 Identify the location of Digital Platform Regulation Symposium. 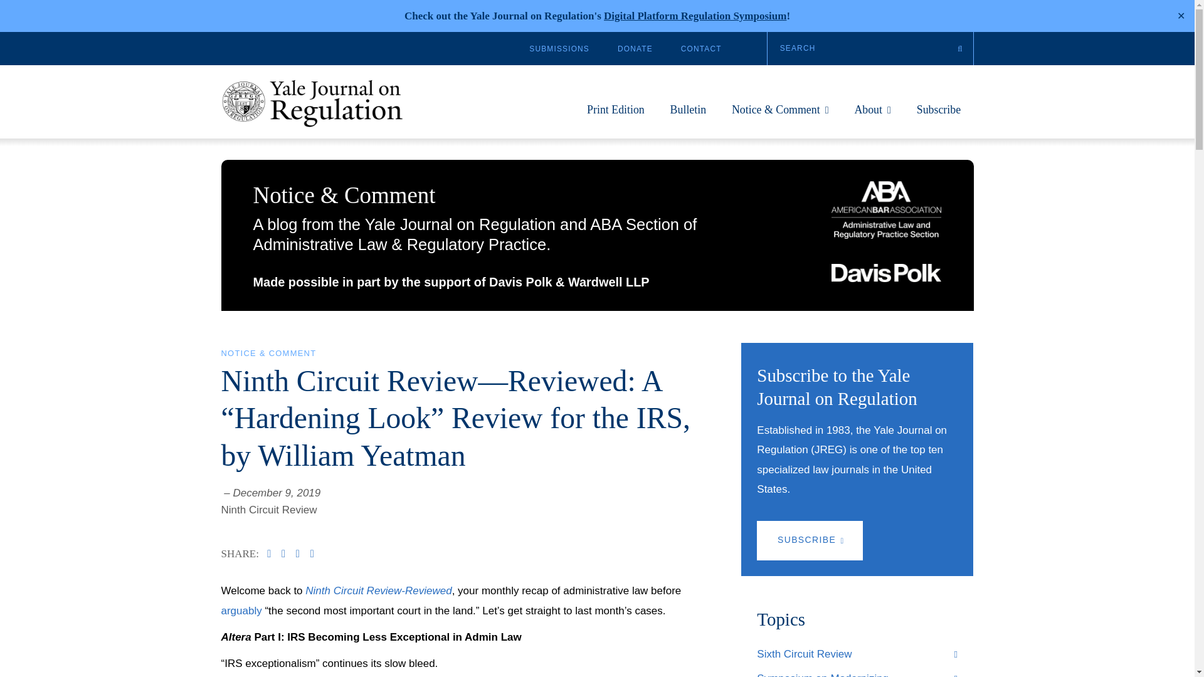
(695, 16).